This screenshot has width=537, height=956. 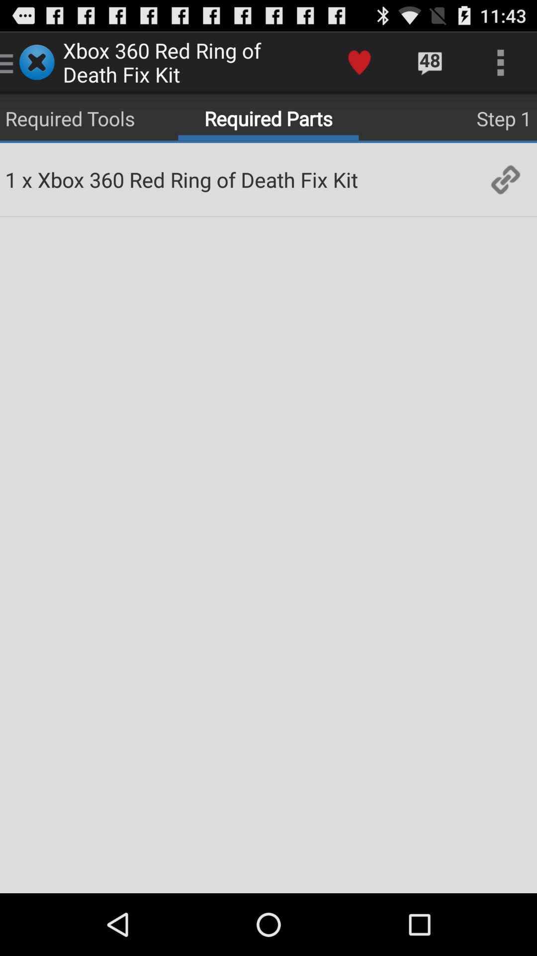 What do you see at coordinates (505, 179) in the screenshot?
I see `click icon to the right of the xbox 360 red item` at bounding box center [505, 179].